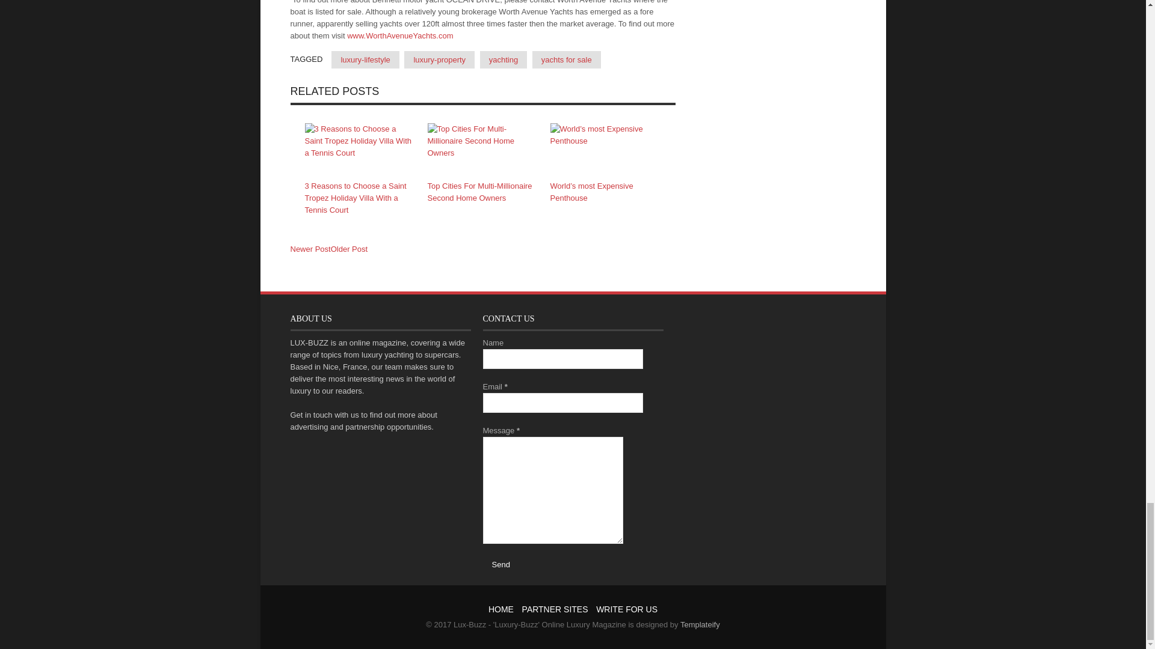 The height and width of the screenshot is (649, 1155). I want to click on yachting, so click(503, 60).